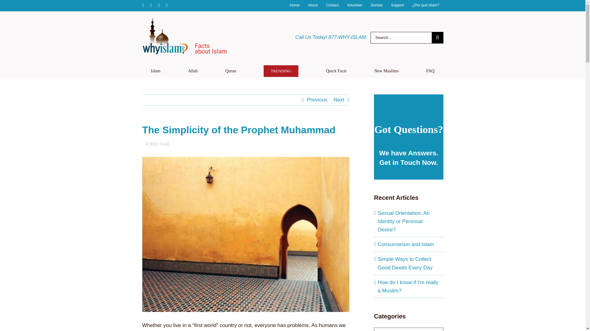  I want to click on Donate, so click(377, 6).